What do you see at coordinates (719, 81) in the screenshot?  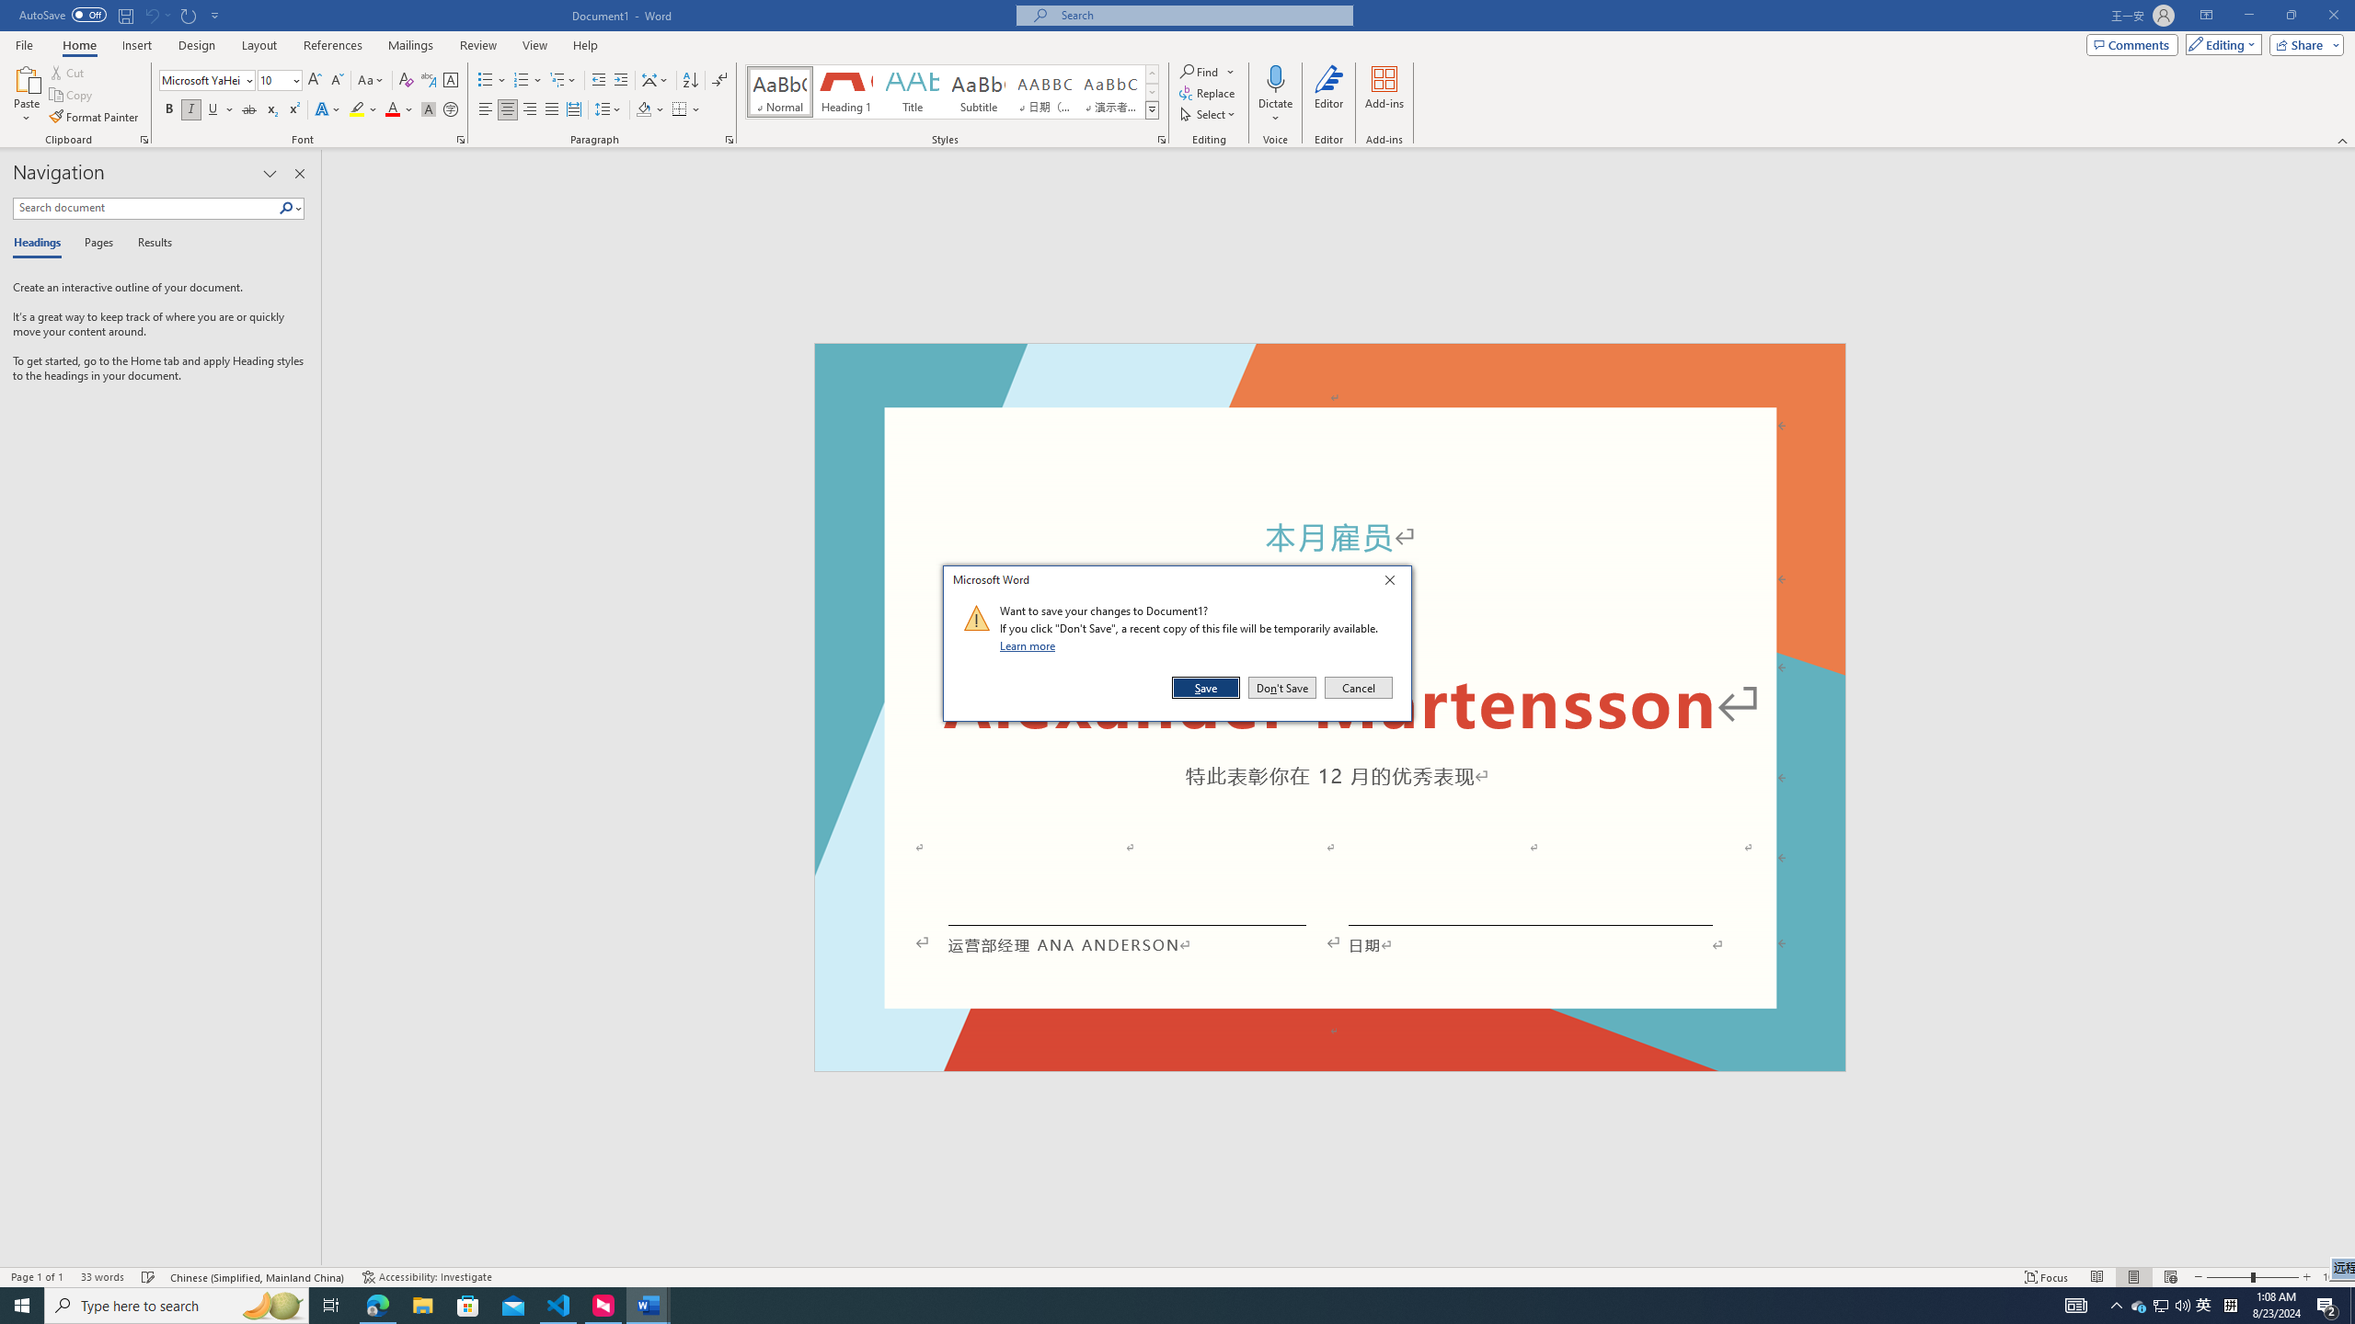 I see `Cut` at bounding box center [719, 81].